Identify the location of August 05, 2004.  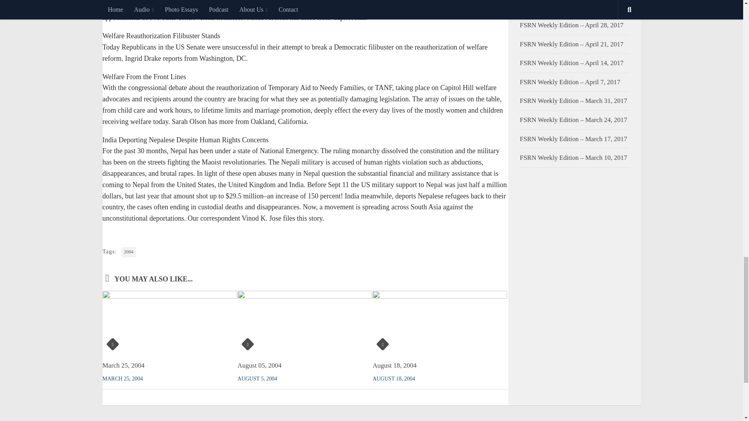
(259, 365).